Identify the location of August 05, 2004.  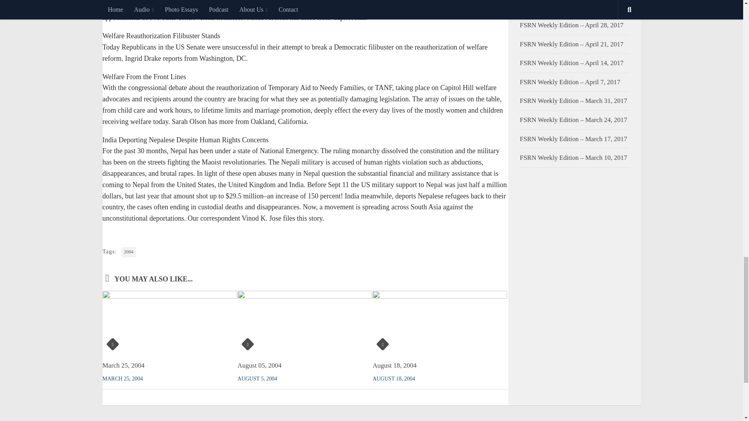
(259, 365).